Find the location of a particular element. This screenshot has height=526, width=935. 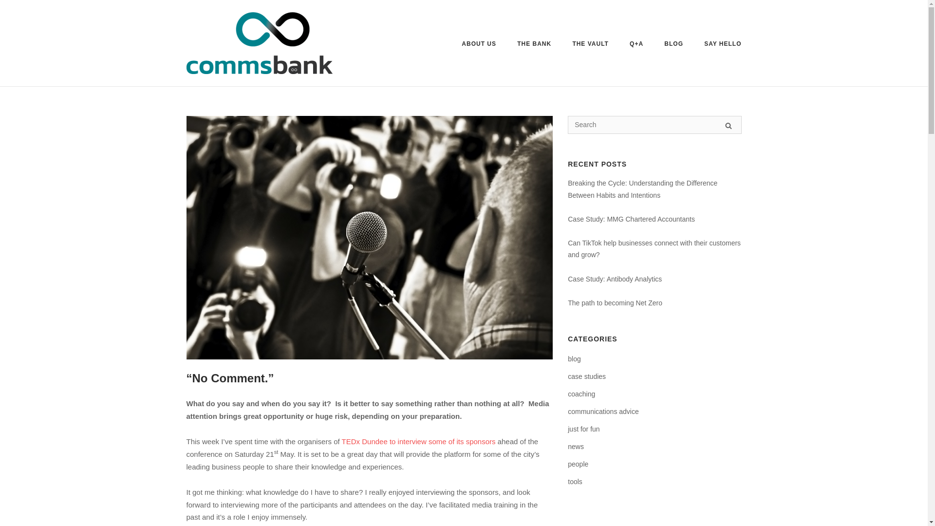

THE BANK is located at coordinates (534, 45).